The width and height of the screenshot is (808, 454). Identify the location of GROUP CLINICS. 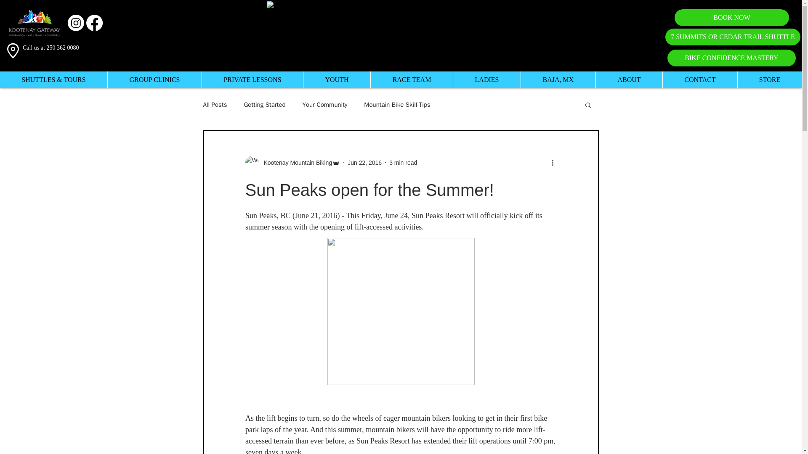
(154, 79).